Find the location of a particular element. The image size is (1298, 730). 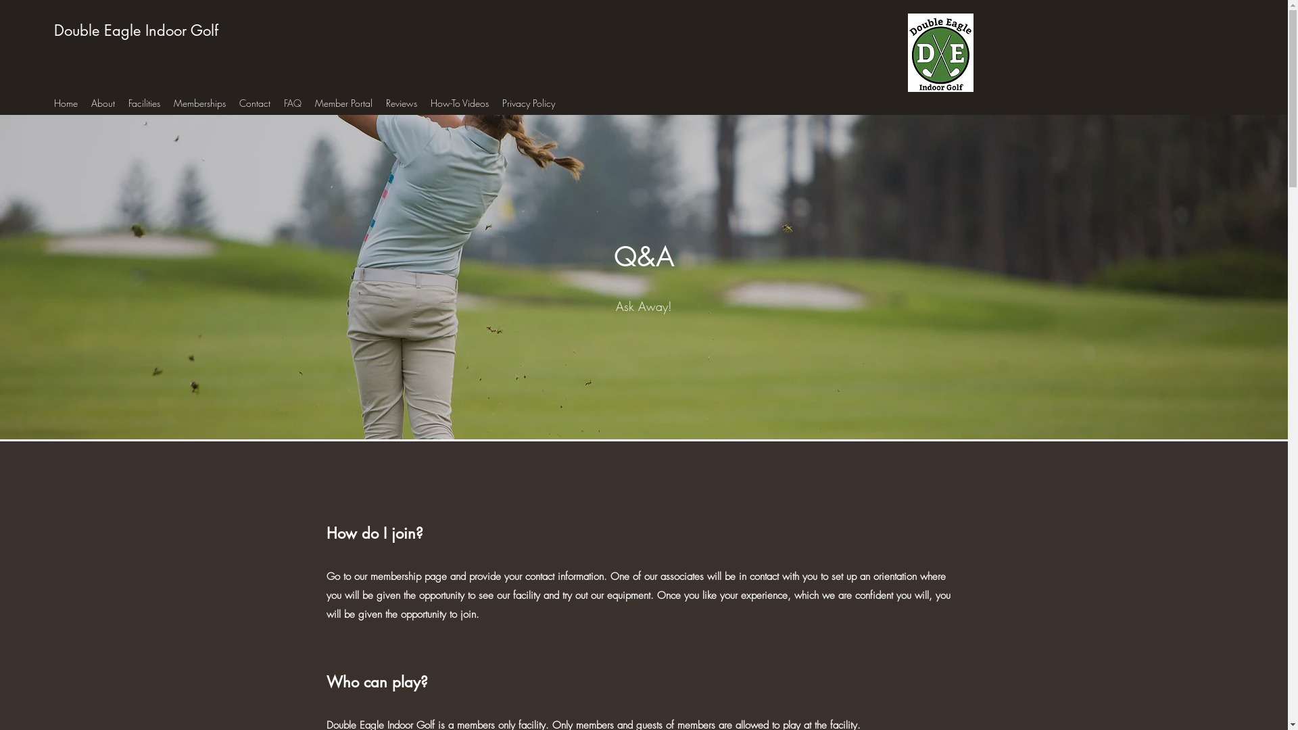

Facilities is located at coordinates (144, 103).